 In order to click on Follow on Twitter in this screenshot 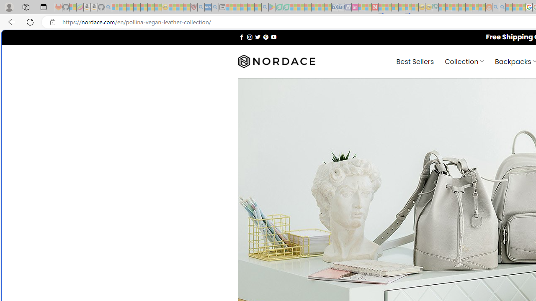, I will do `click(258, 37)`.